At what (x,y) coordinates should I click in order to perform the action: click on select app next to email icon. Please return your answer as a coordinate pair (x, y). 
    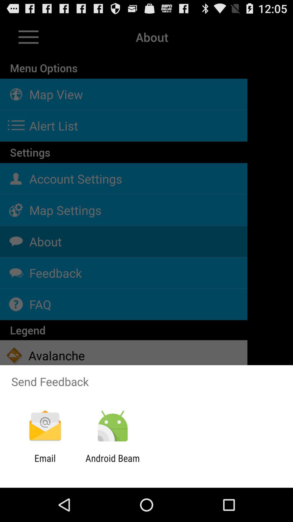
    Looking at the image, I should click on (112, 464).